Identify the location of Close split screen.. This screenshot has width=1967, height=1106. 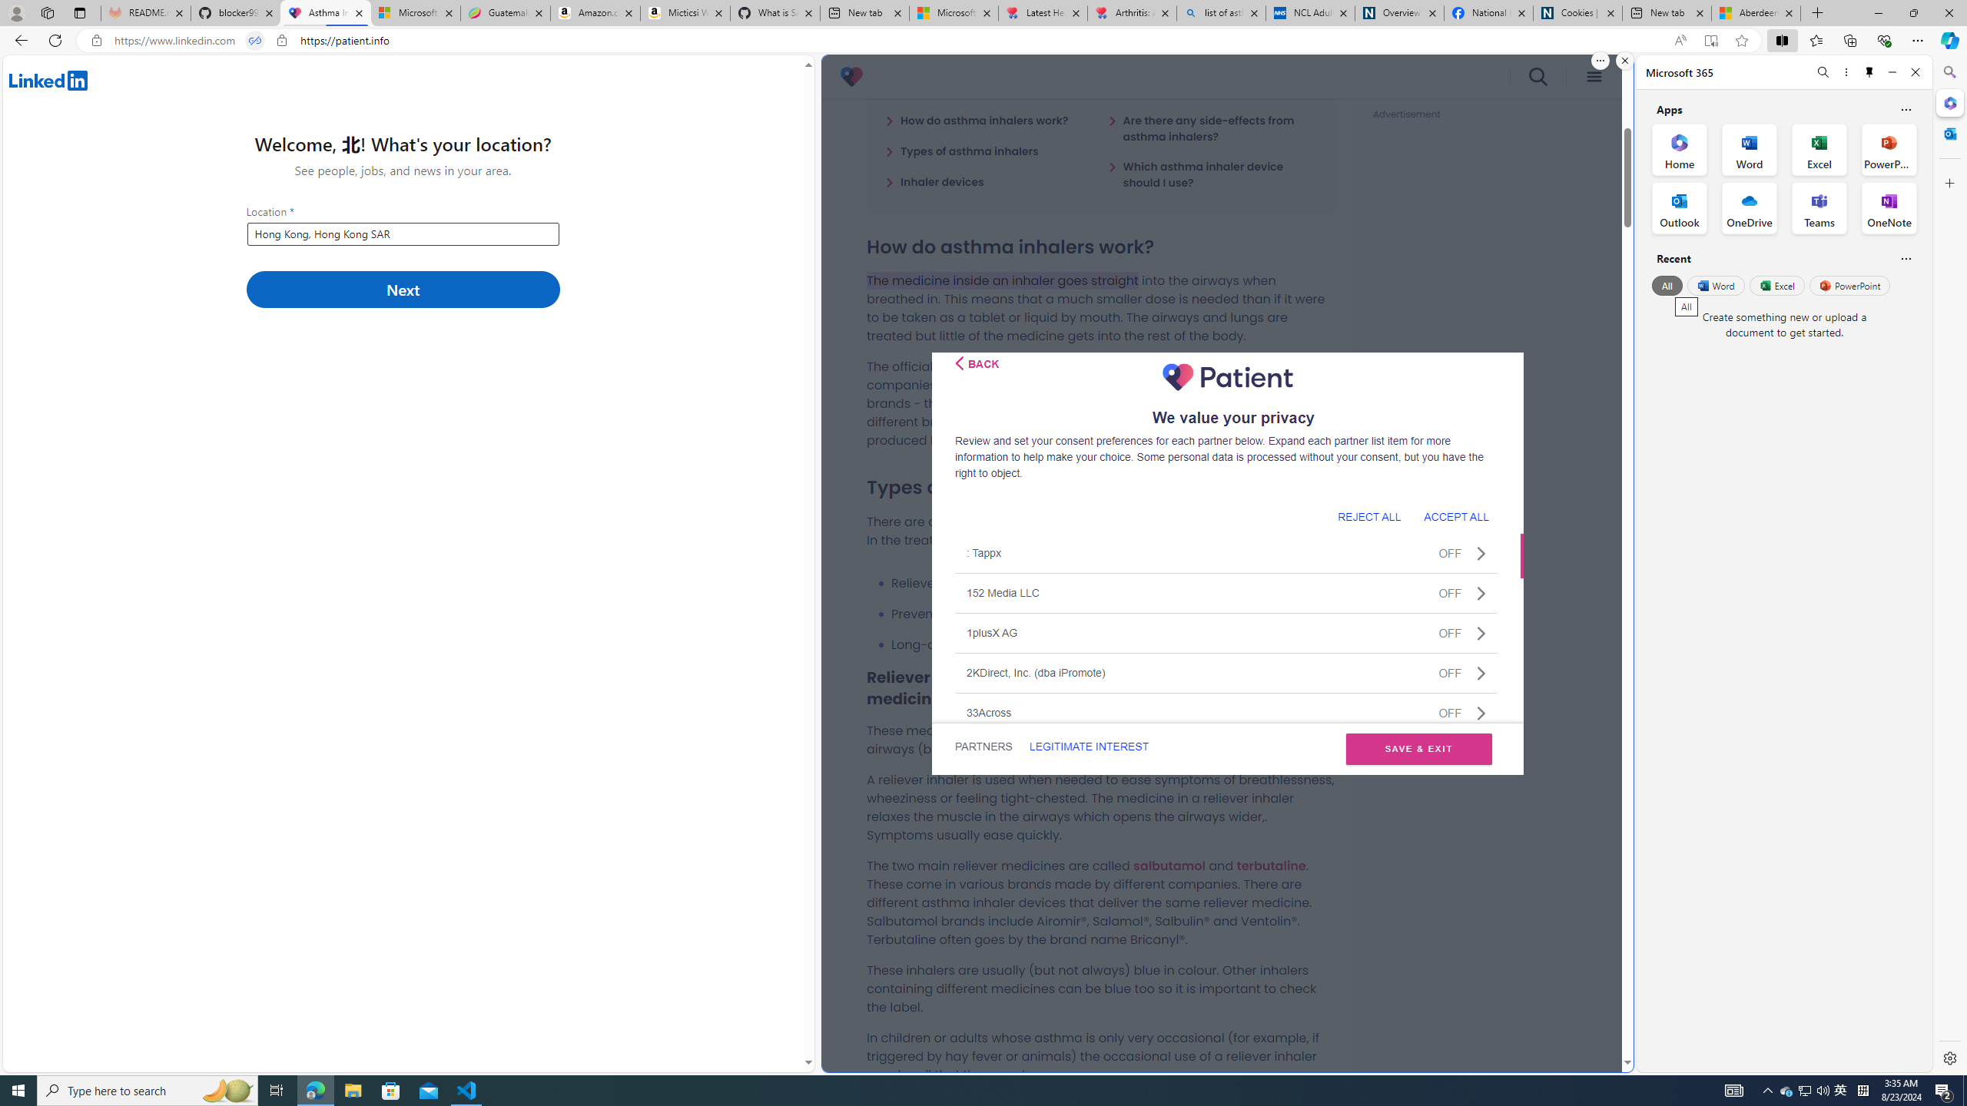
(1624, 61).